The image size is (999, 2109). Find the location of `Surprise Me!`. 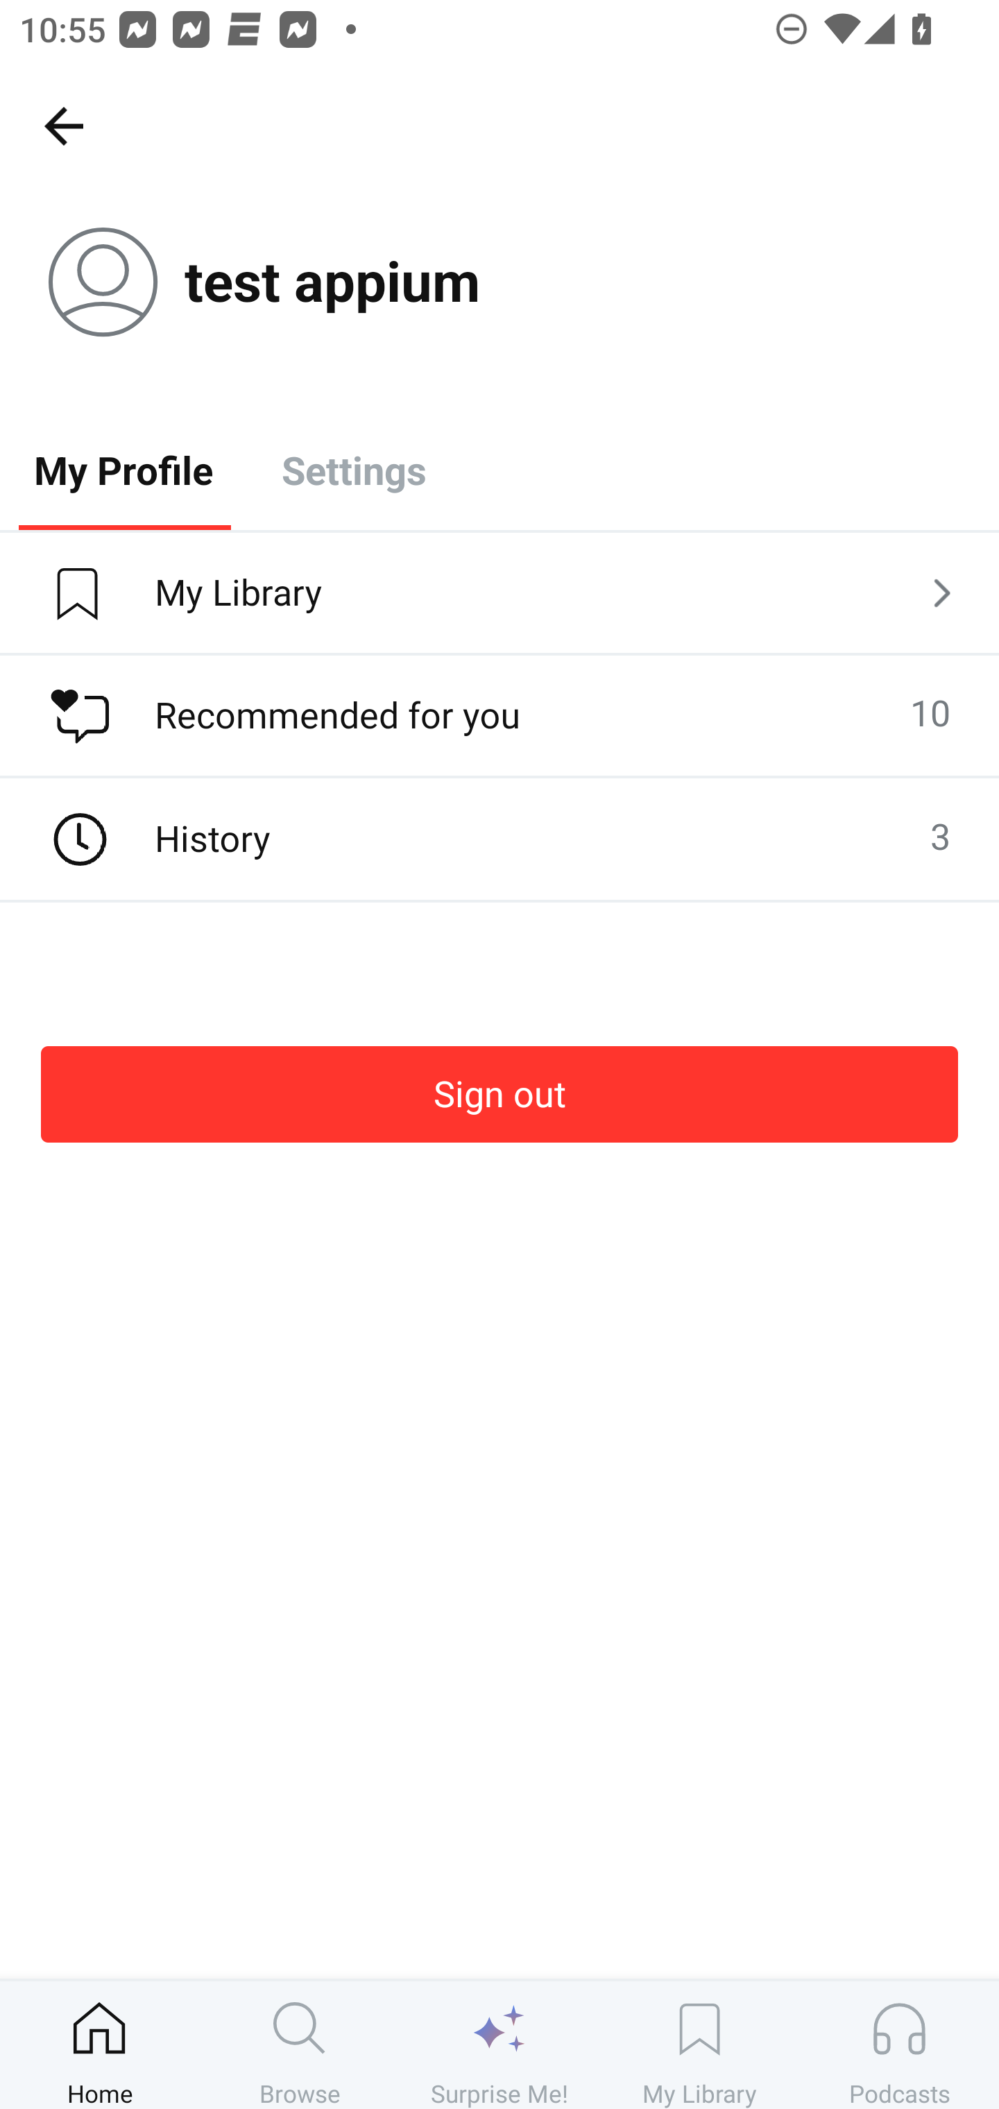

Surprise Me! is located at coordinates (499, 2044).